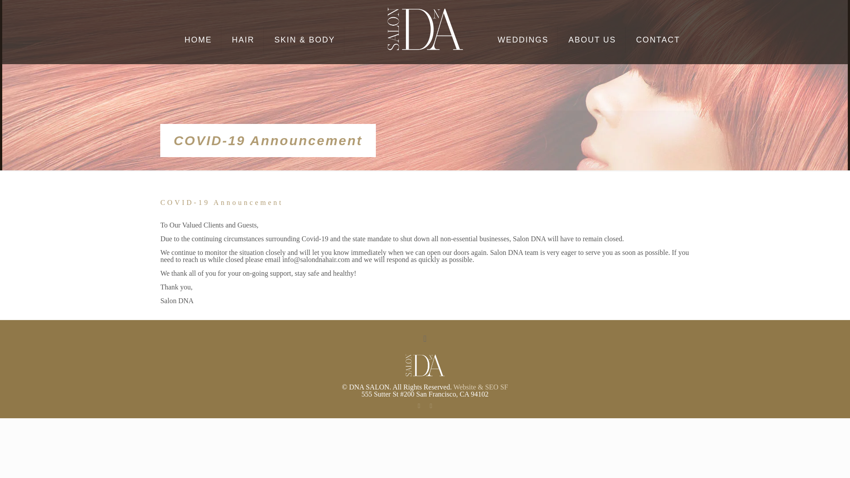 Image resolution: width=850 pixels, height=478 pixels. I want to click on CONTACT, so click(658, 40).